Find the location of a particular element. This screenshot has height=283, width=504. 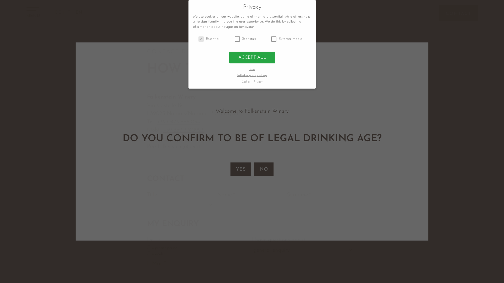

falkenstein@pec.it is located at coordinates (179, 147).